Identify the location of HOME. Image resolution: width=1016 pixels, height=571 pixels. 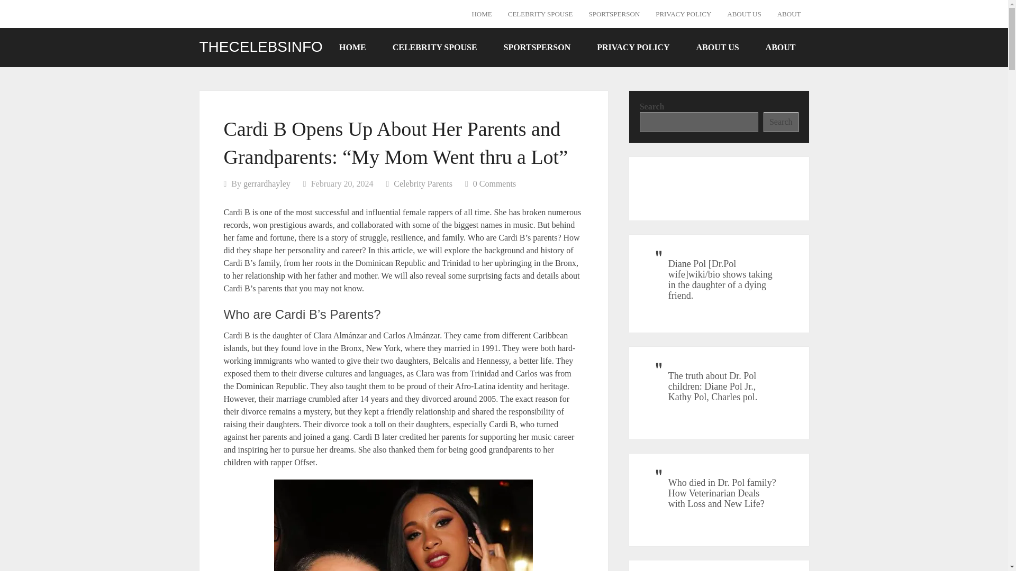
(352, 47).